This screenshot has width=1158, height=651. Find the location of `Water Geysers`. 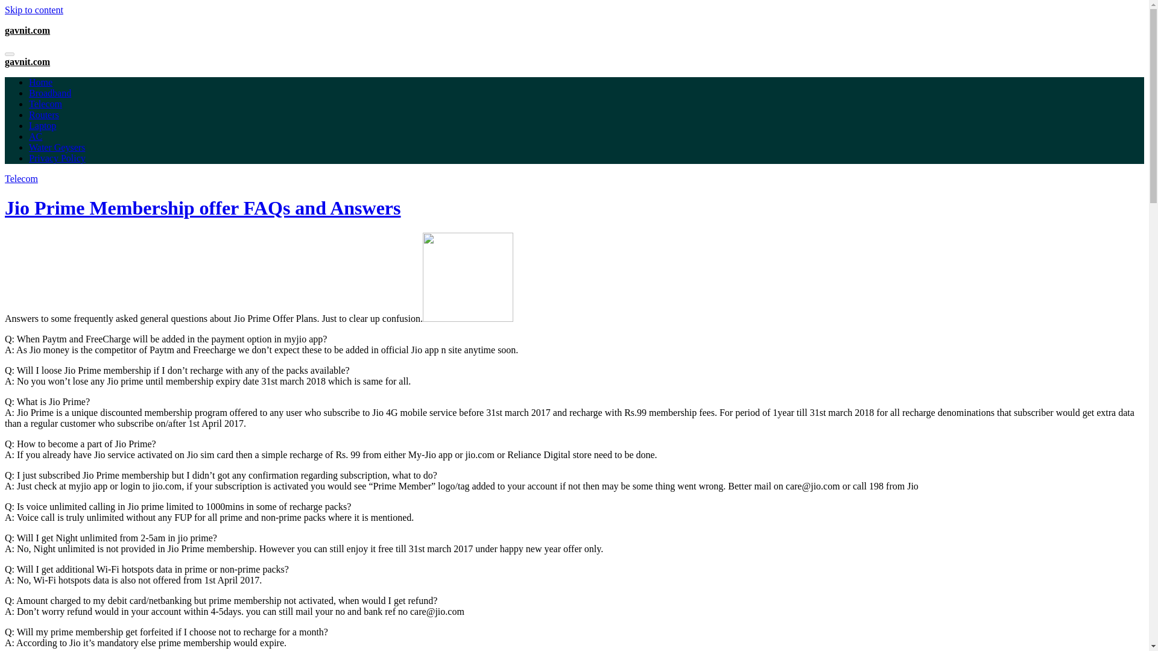

Water Geysers is located at coordinates (57, 147).